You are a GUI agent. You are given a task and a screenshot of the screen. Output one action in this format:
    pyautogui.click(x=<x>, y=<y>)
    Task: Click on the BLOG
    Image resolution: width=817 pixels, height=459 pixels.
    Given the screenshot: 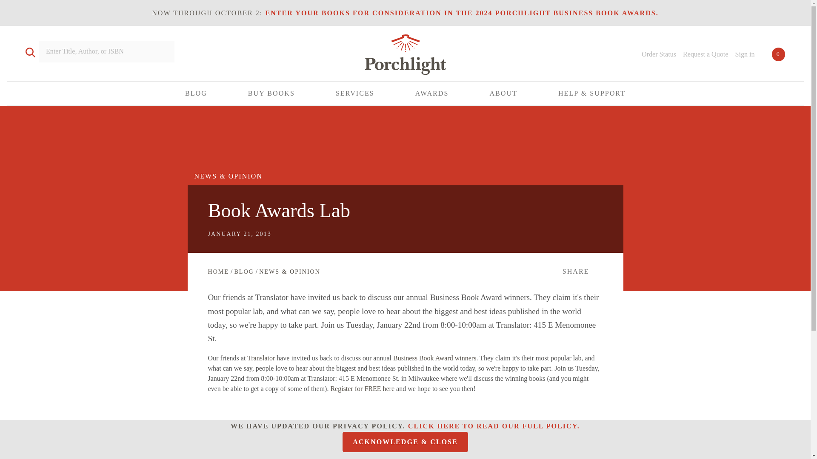 What is the action you would take?
    pyautogui.click(x=196, y=93)
    